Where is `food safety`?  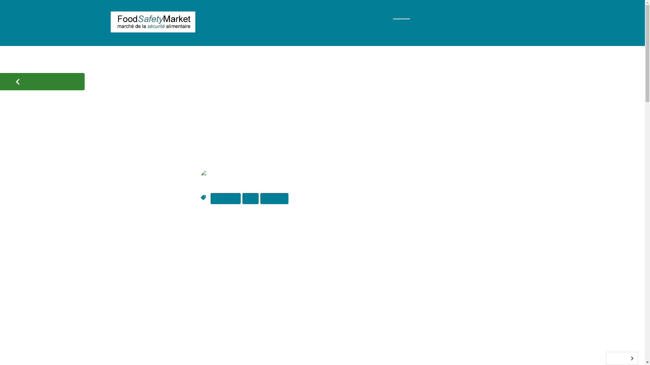
food safety is located at coordinates (225, 199).